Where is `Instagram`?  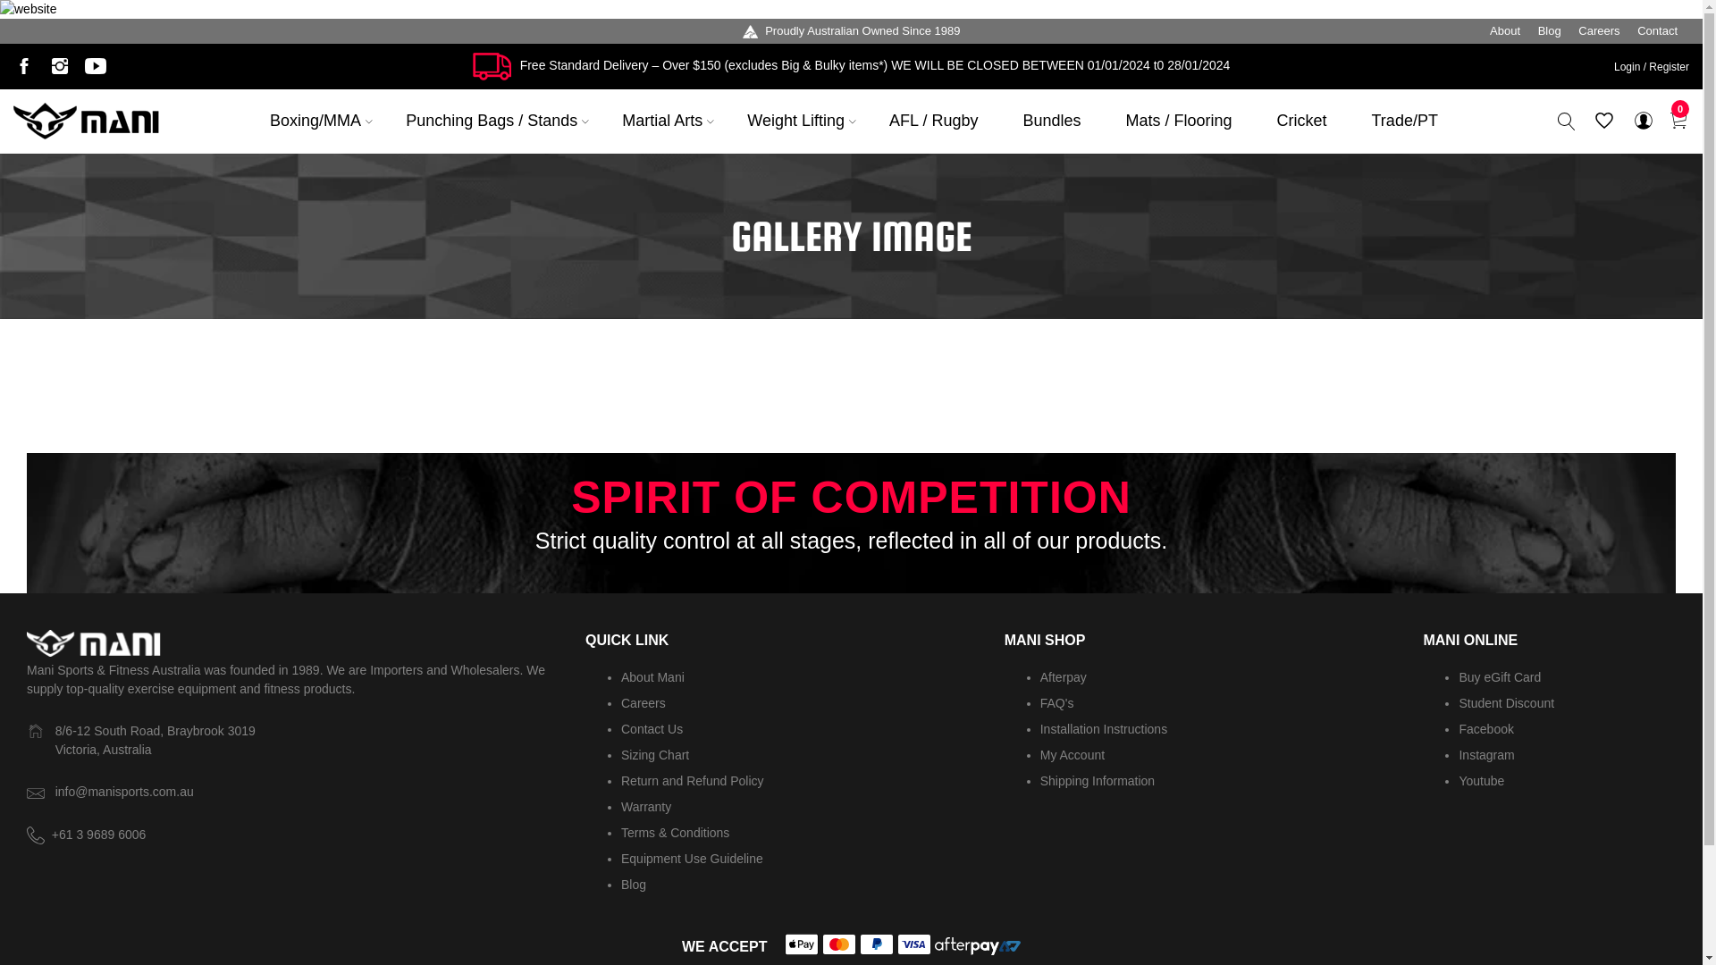 Instagram is located at coordinates (60, 66).